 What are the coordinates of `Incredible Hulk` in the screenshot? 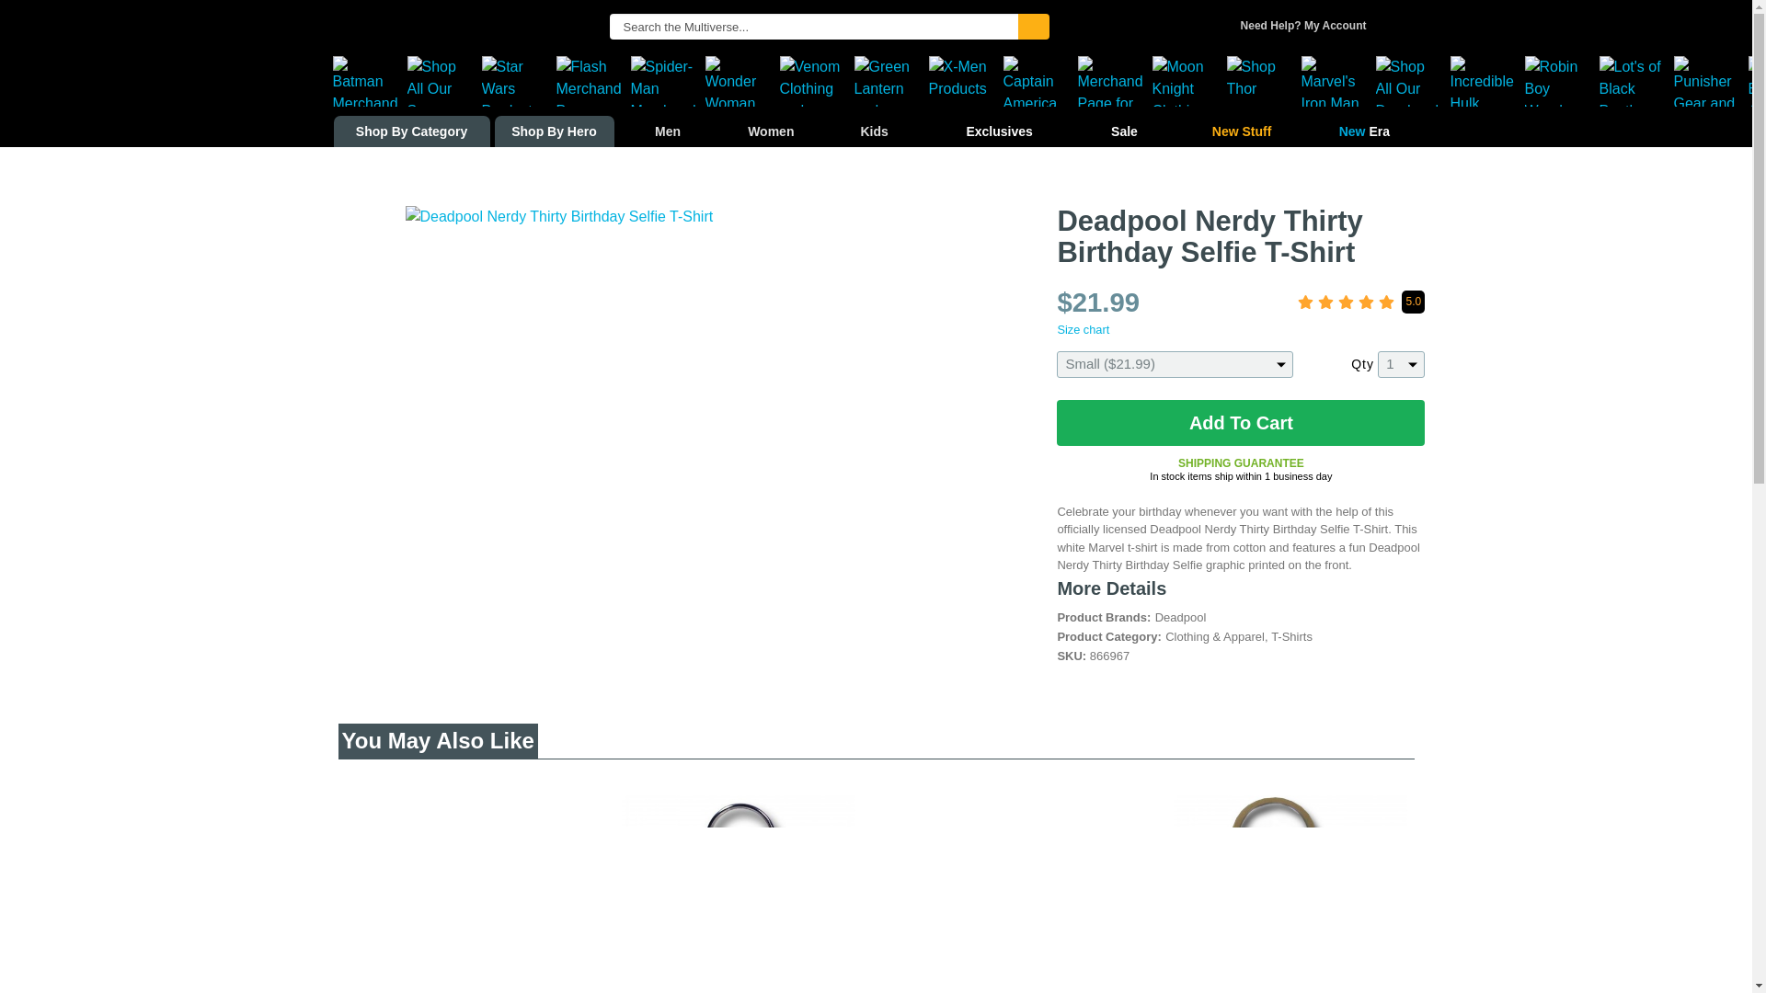 It's located at (1486, 81).